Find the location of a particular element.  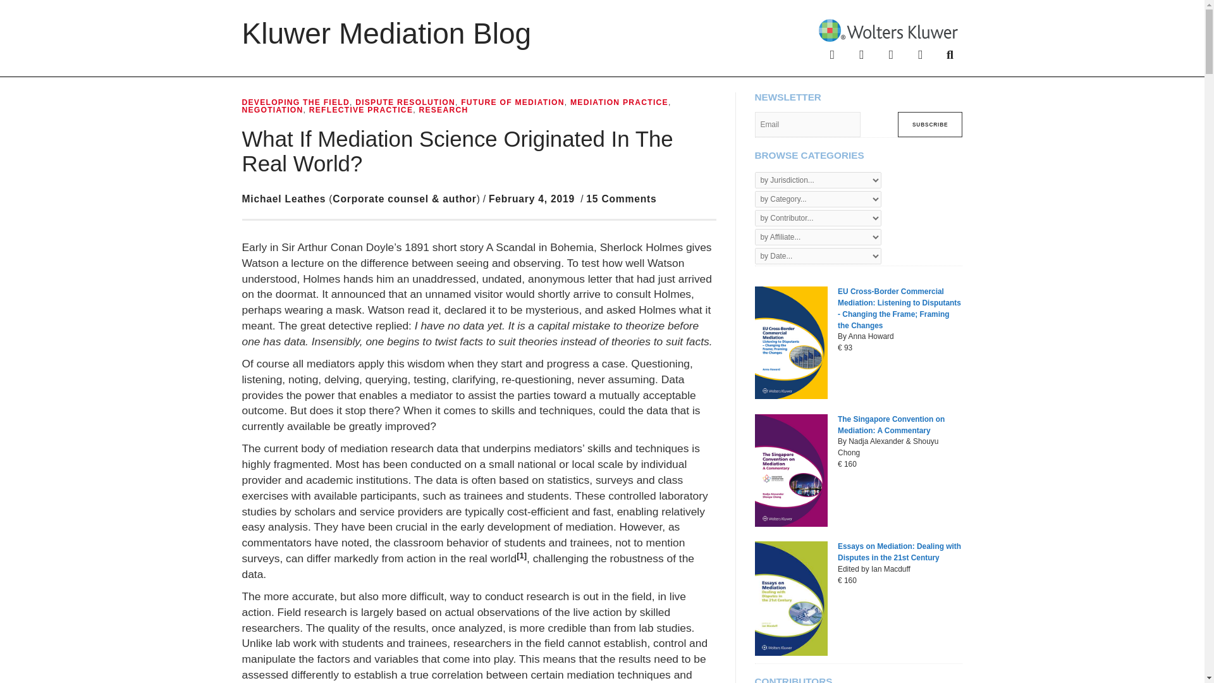

Michael Leathes is located at coordinates (283, 199).